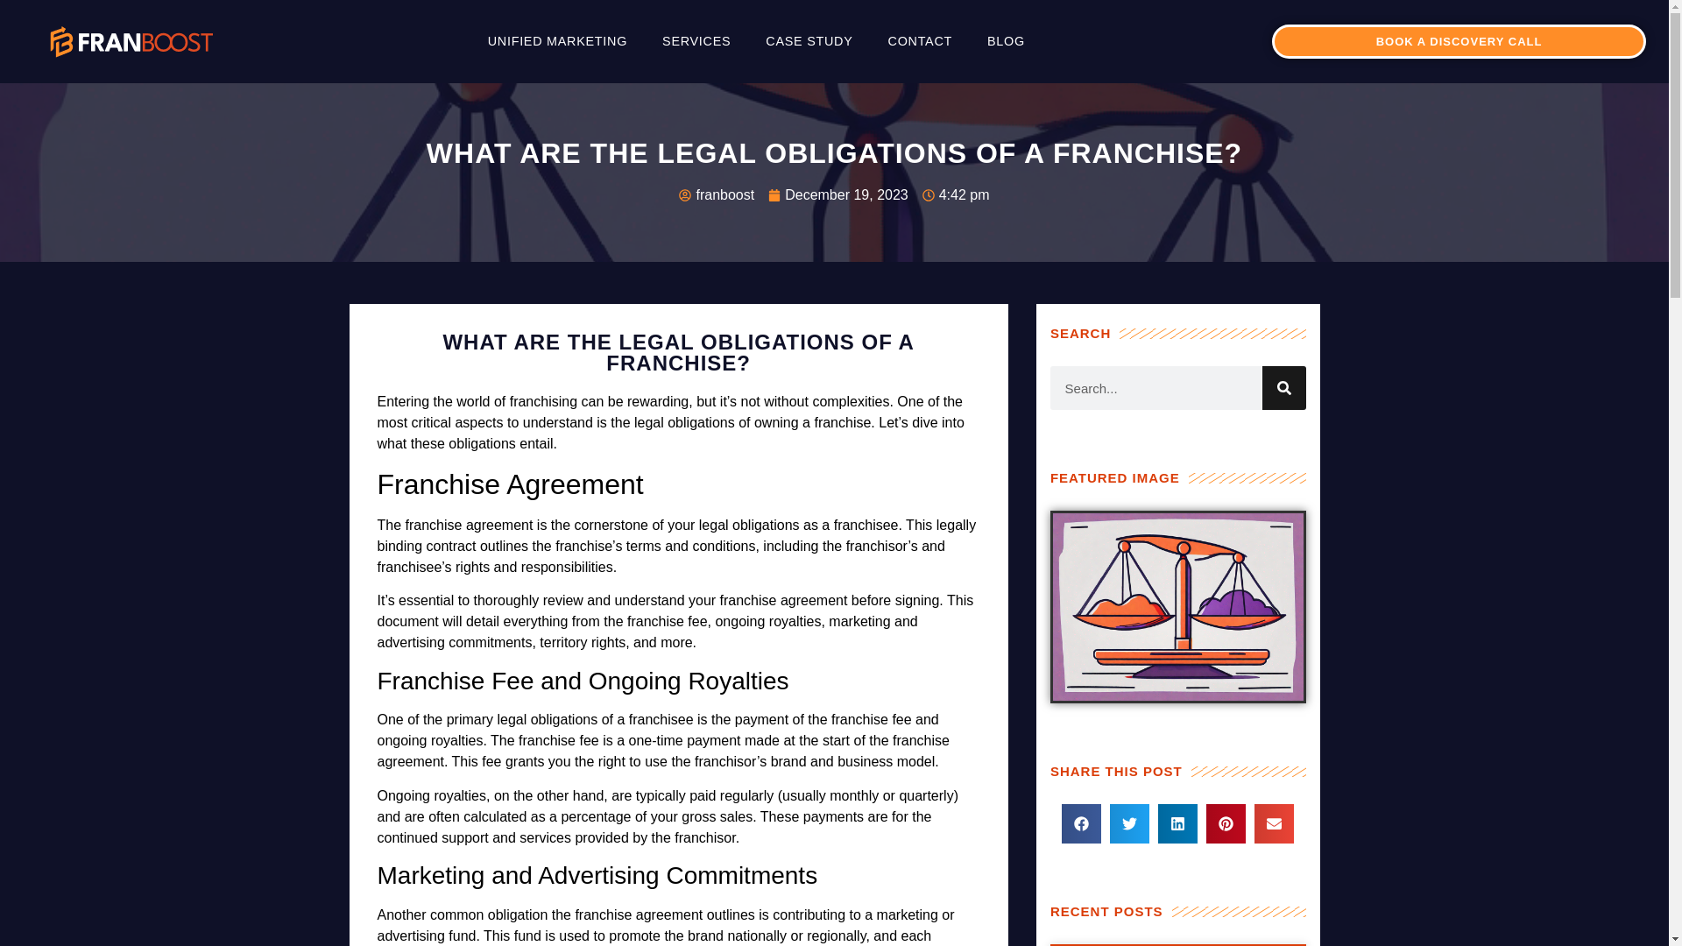 Image resolution: width=1682 pixels, height=946 pixels. I want to click on what are the legal obligations of a franchise - franboost, so click(131, 42).